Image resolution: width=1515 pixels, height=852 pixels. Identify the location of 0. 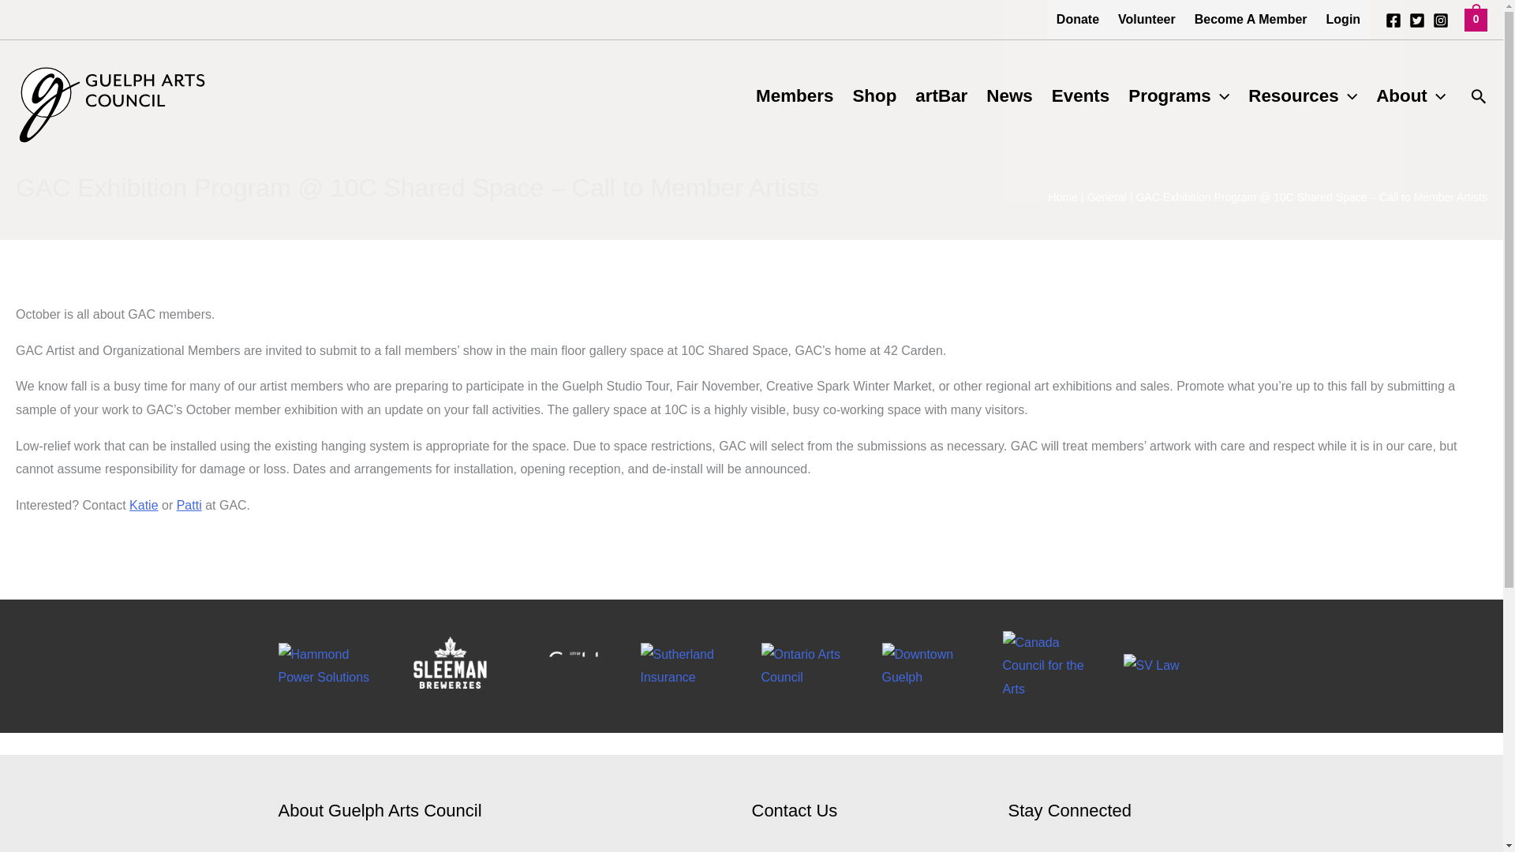
(1476, 19).